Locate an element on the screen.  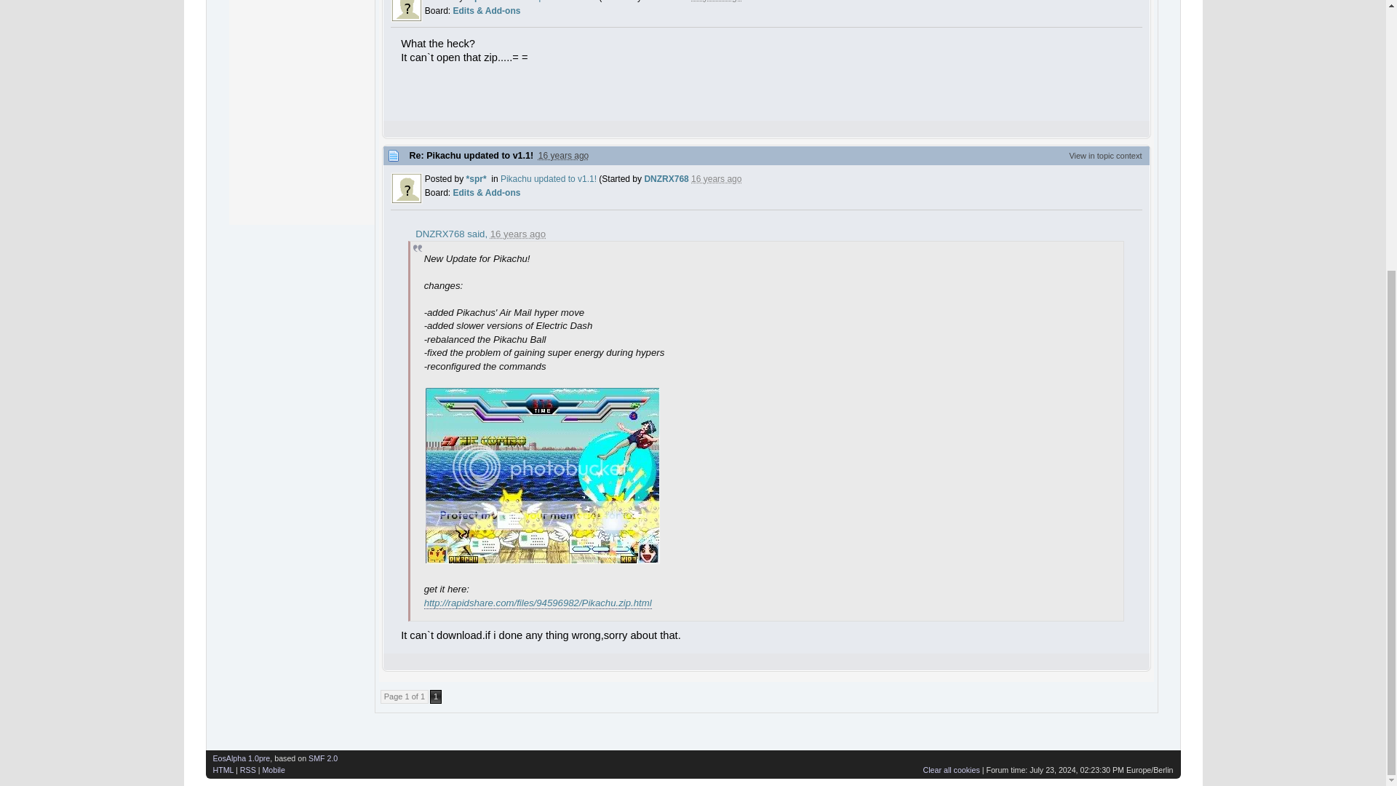
April 15, 2008, 05:26:48 pm is located at coordinates (563, 156).